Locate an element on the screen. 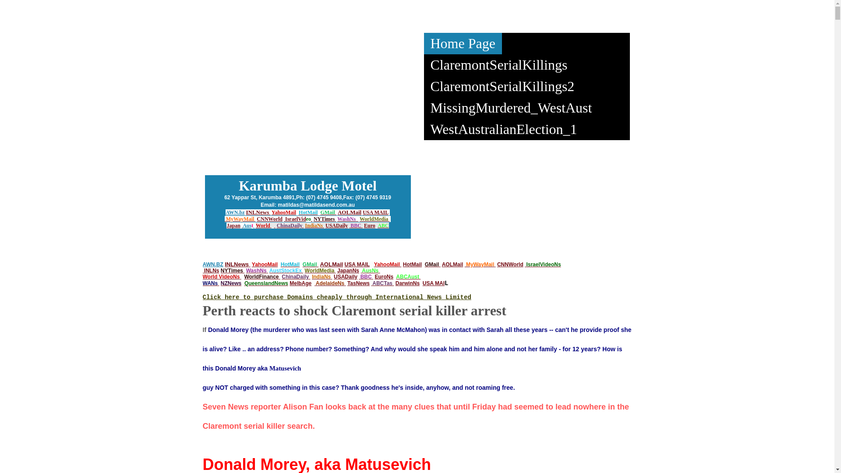    is located at coordinates (254, 226).